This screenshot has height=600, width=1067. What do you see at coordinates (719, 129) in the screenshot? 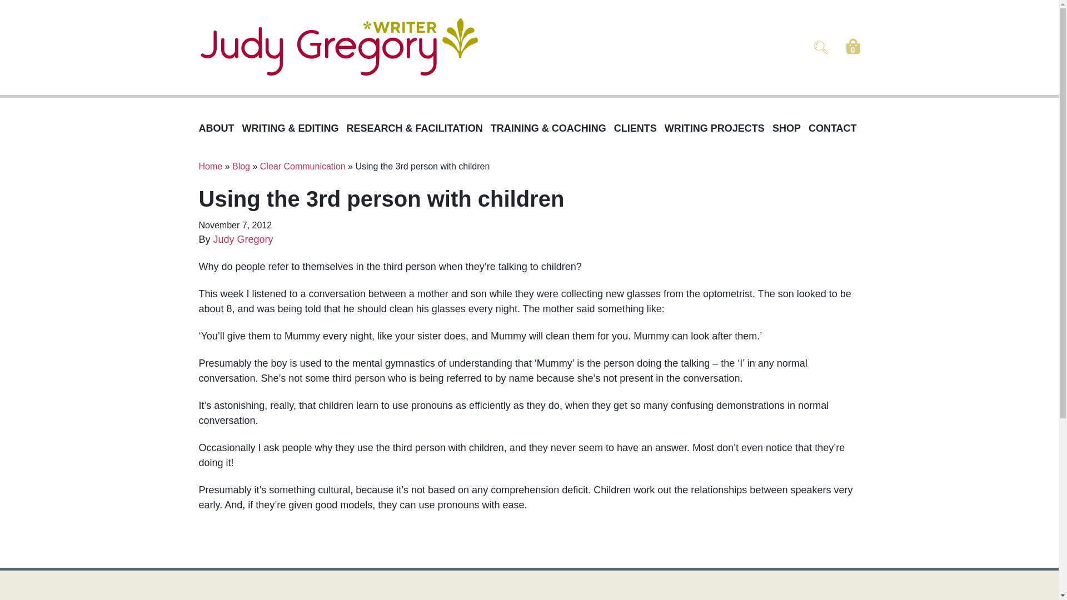
I see `WRITING PROJECTS` at bounding box center [719, 129].